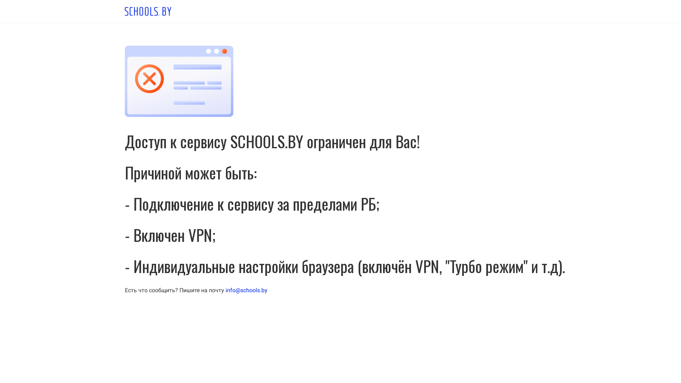 This screenshot has width=681, height=383. What do you see at coordinates (247, 290) in the screenshot?
I see `info@schools.by` at bounding box center [247, 290].